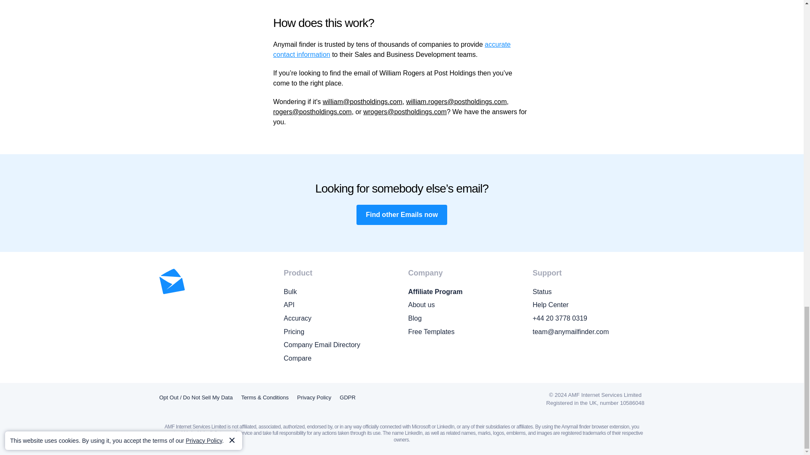  What do you see at coordinates (588, 305) in the screenshot?
I see `Help Center` at bounding box center [588, 305].